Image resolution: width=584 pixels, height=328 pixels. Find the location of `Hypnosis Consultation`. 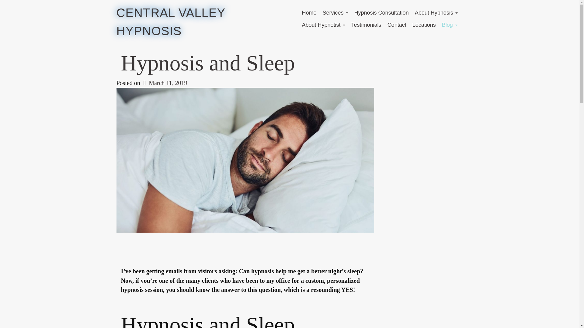

Hypnosis Consultation is located at coordinates (381, 12).